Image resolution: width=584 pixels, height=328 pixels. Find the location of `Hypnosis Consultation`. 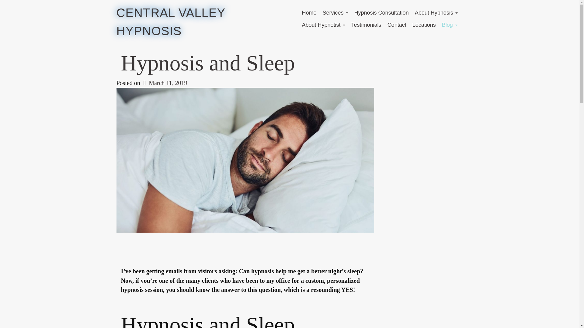

Hypnosis Consultation is located at coordinates (381, 12).